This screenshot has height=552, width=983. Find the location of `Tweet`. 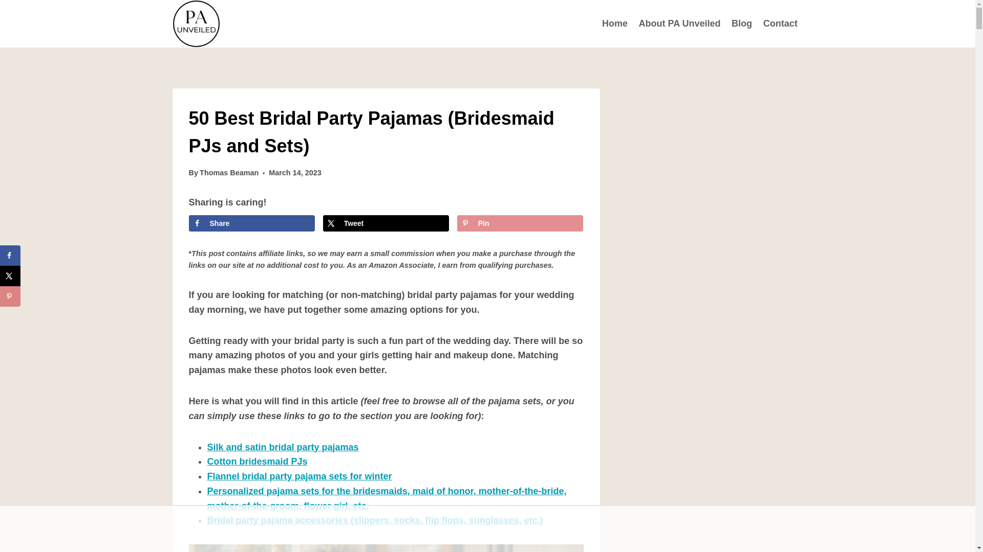

Tweet is located at coordinates (386, 223).